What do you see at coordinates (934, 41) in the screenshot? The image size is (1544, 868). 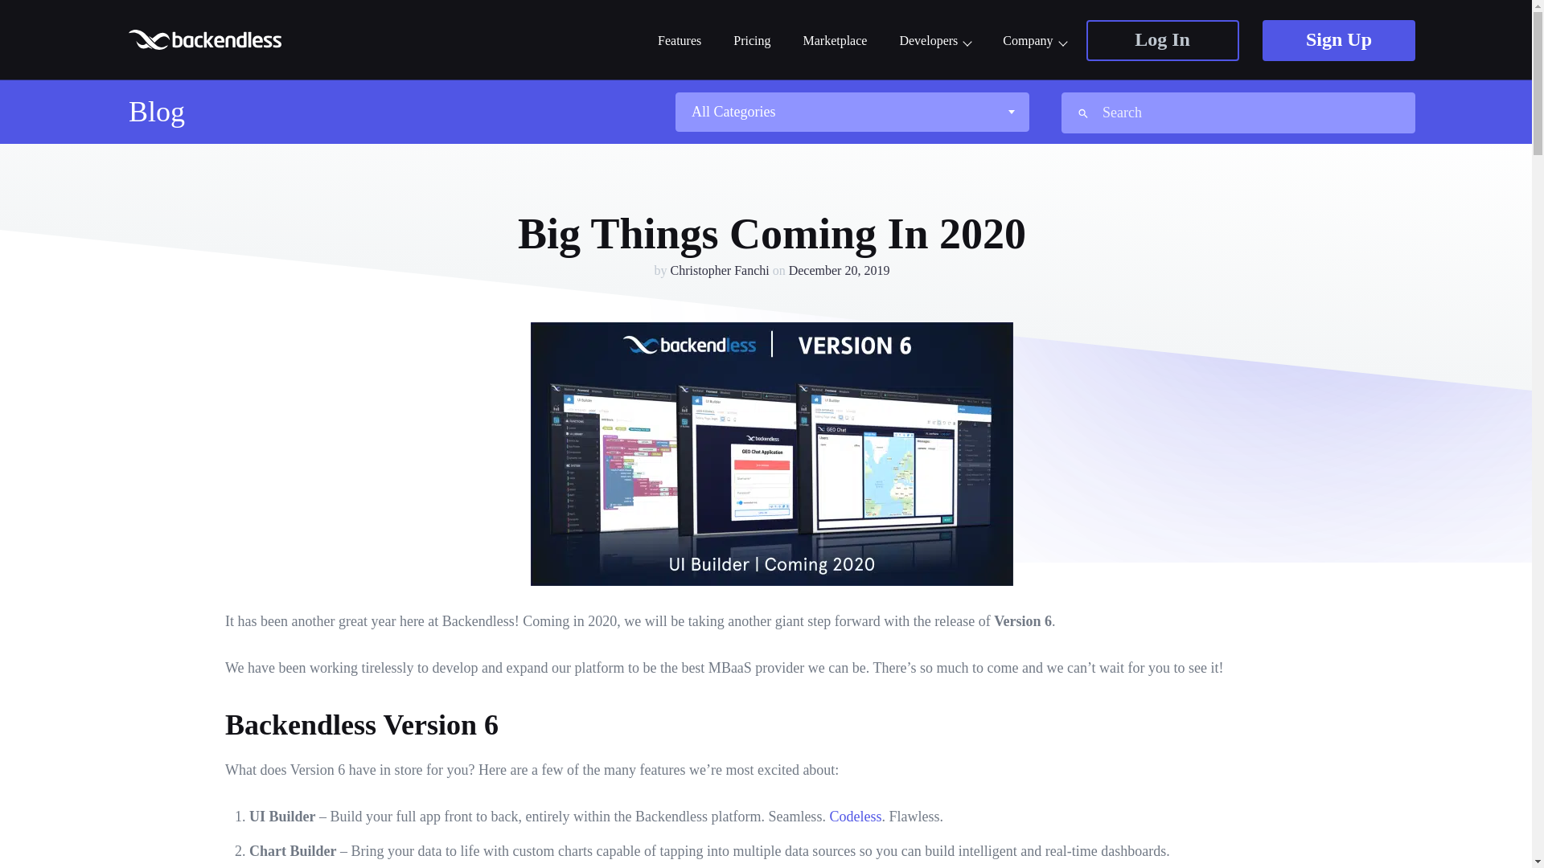 I see `Developers` at bounding box center [934, 41].